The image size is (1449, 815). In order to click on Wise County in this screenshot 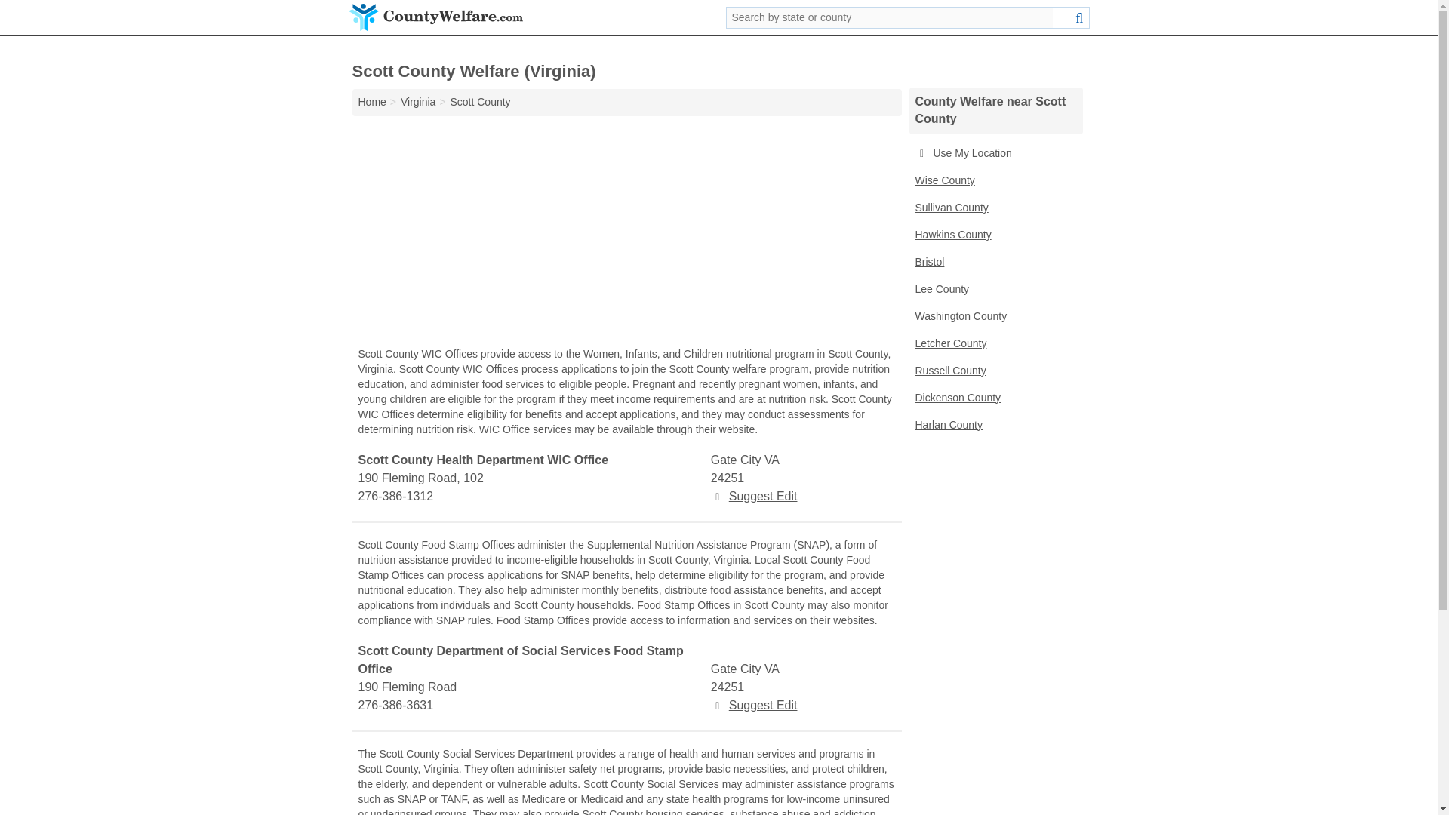, I will do `click(995, 181)`.